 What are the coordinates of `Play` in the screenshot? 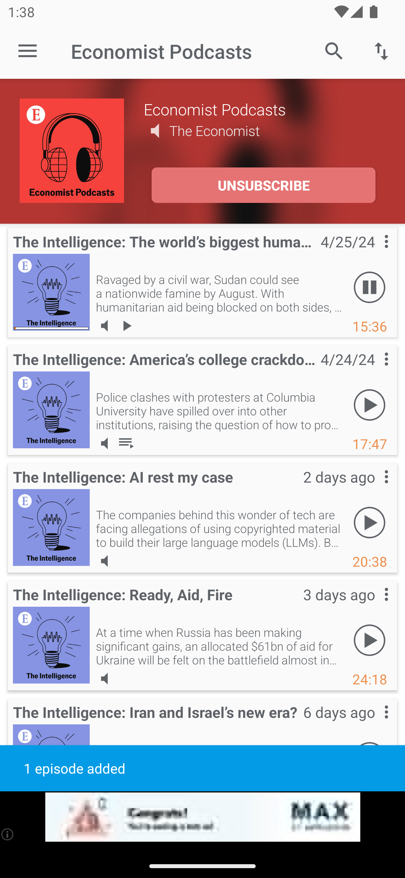 It's located at (370, 640).